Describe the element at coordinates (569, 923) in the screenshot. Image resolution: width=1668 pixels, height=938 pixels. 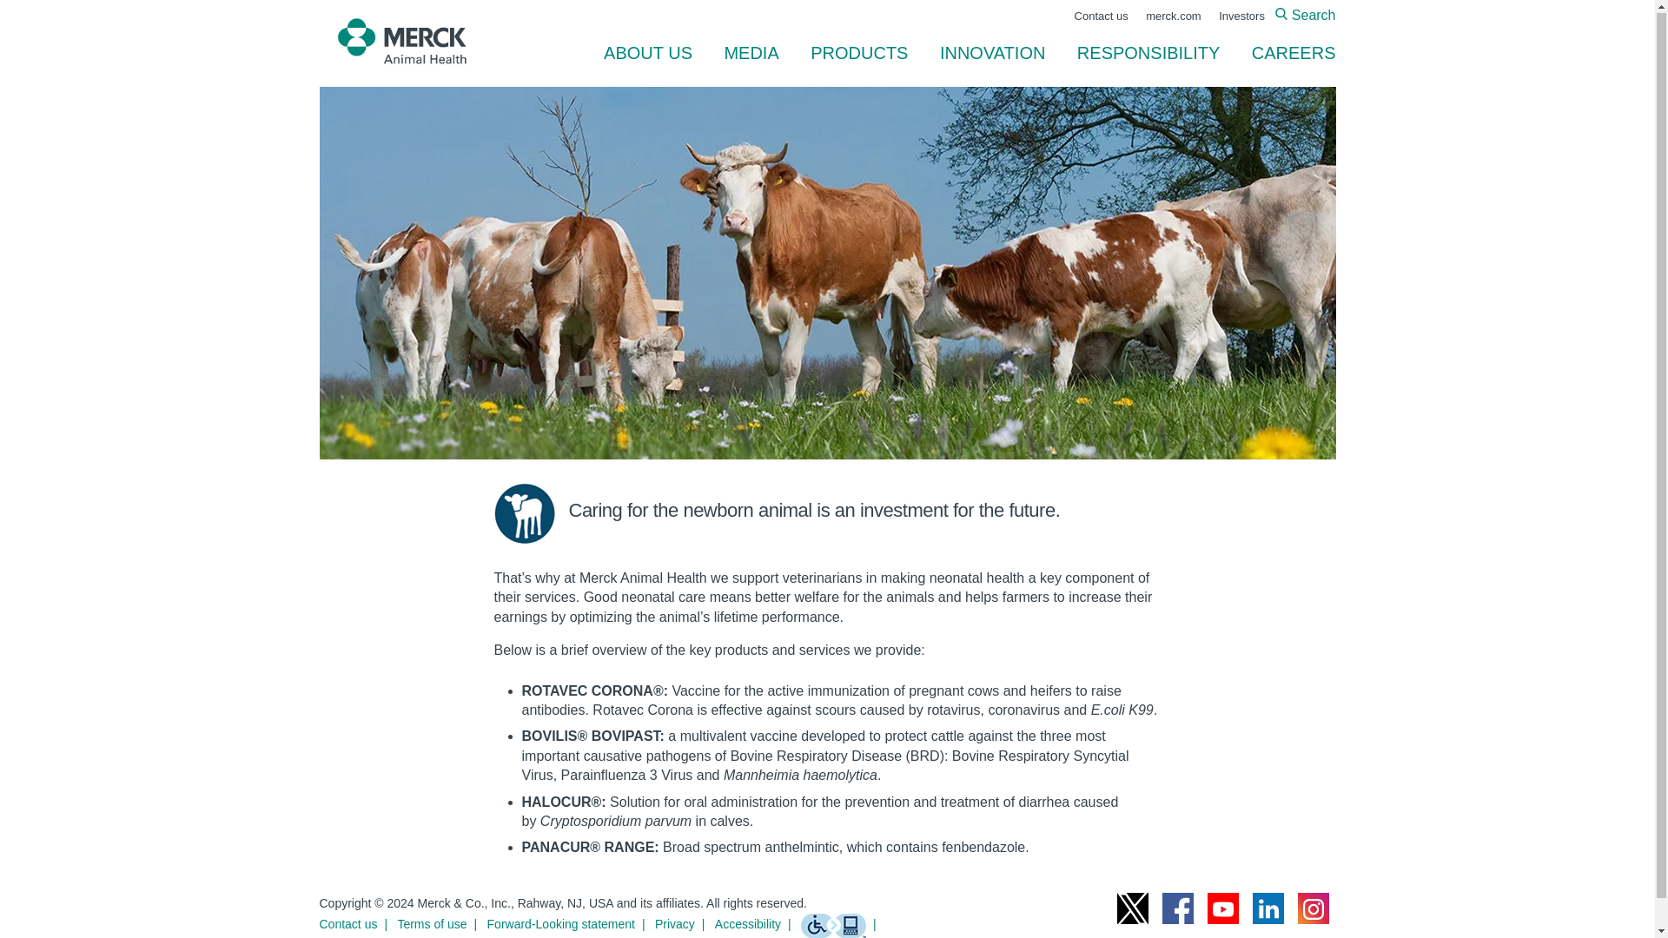
I see `Forward-Looking statement` at that location.